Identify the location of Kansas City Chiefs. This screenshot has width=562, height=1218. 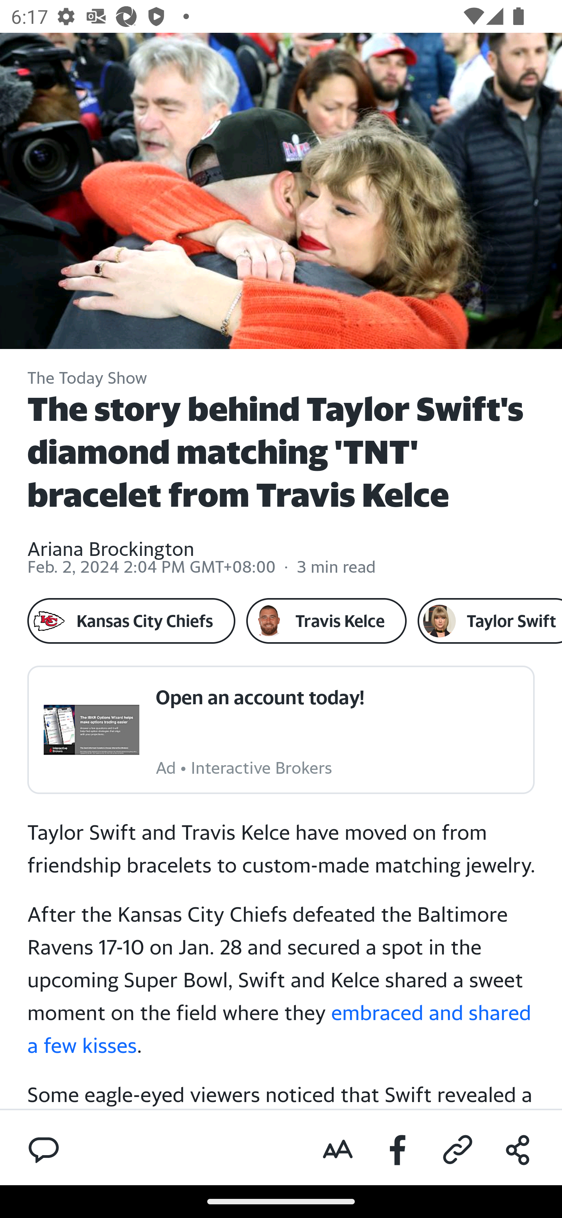
(131, 621).